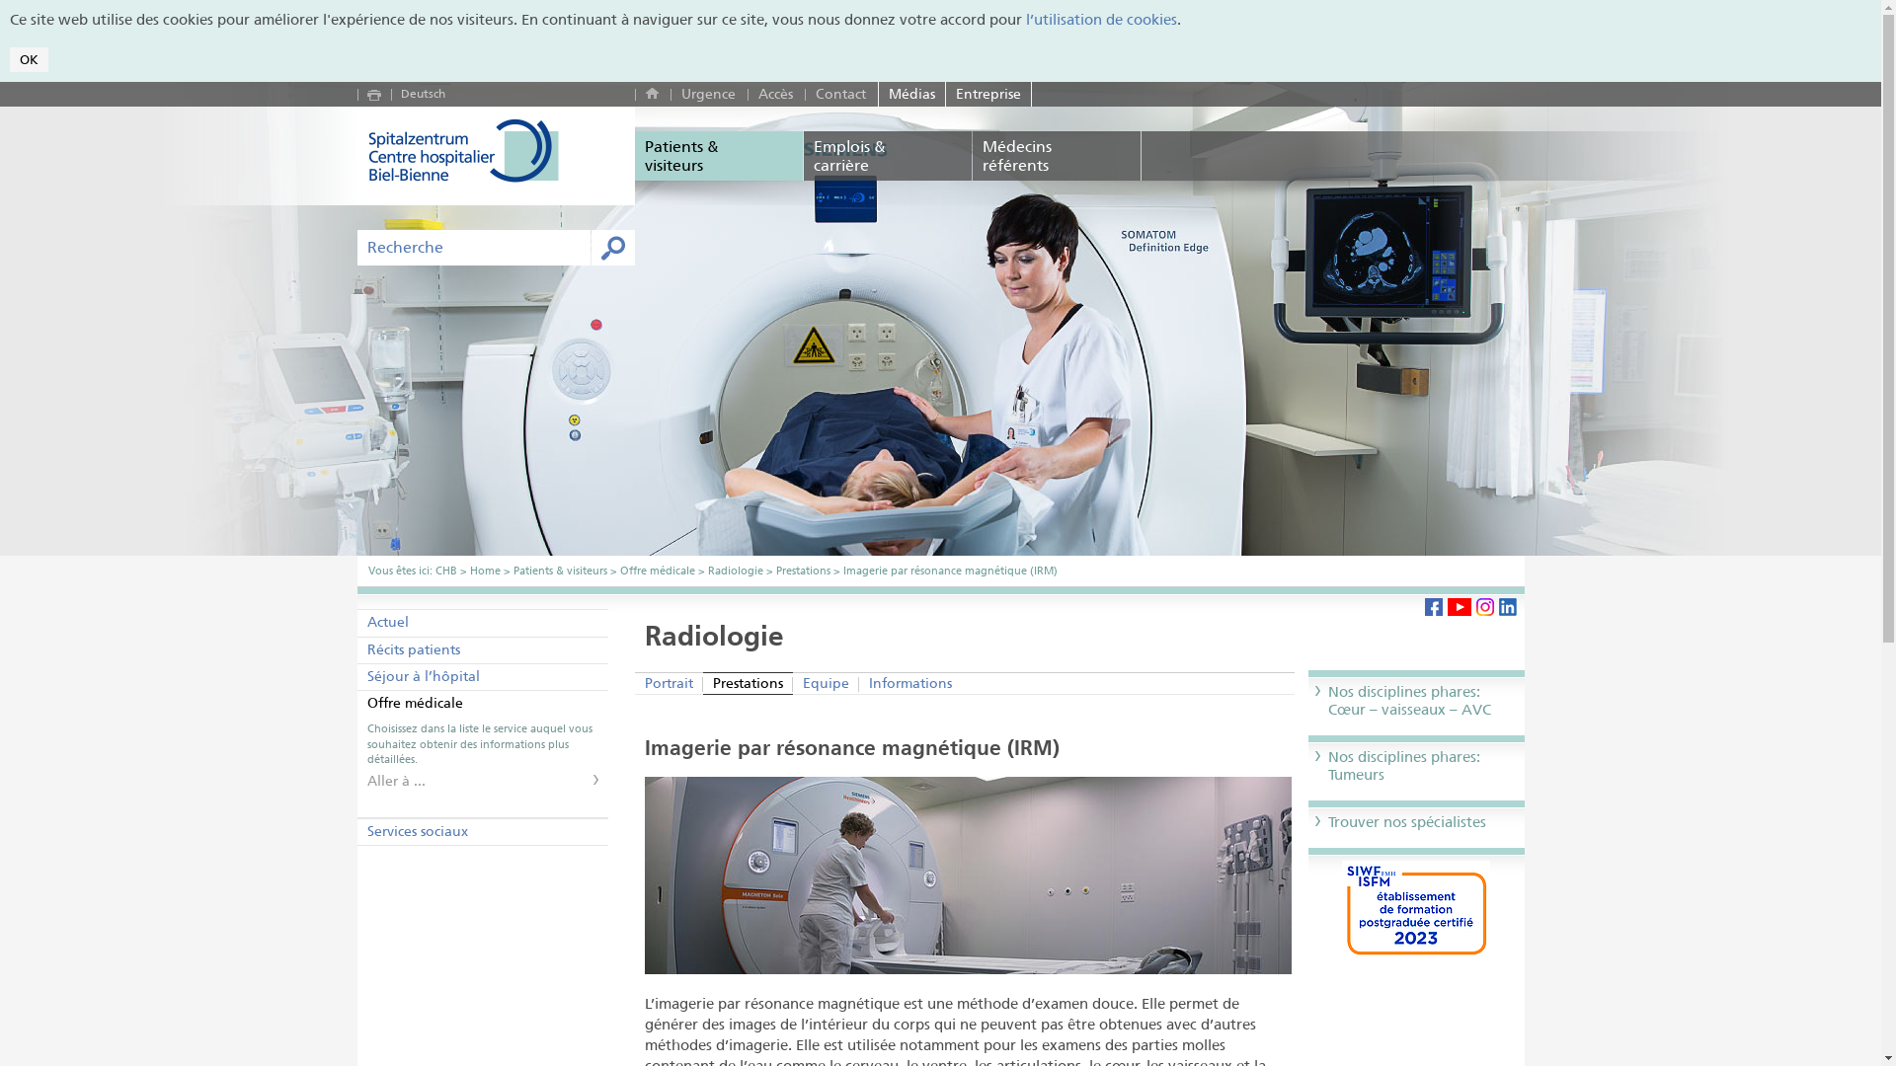 The width and height of the screenshot is (1896, 1066). Describe the element at coordinates (719, 156) in the screenshot. I see `Patients & visiteurs` at that location.